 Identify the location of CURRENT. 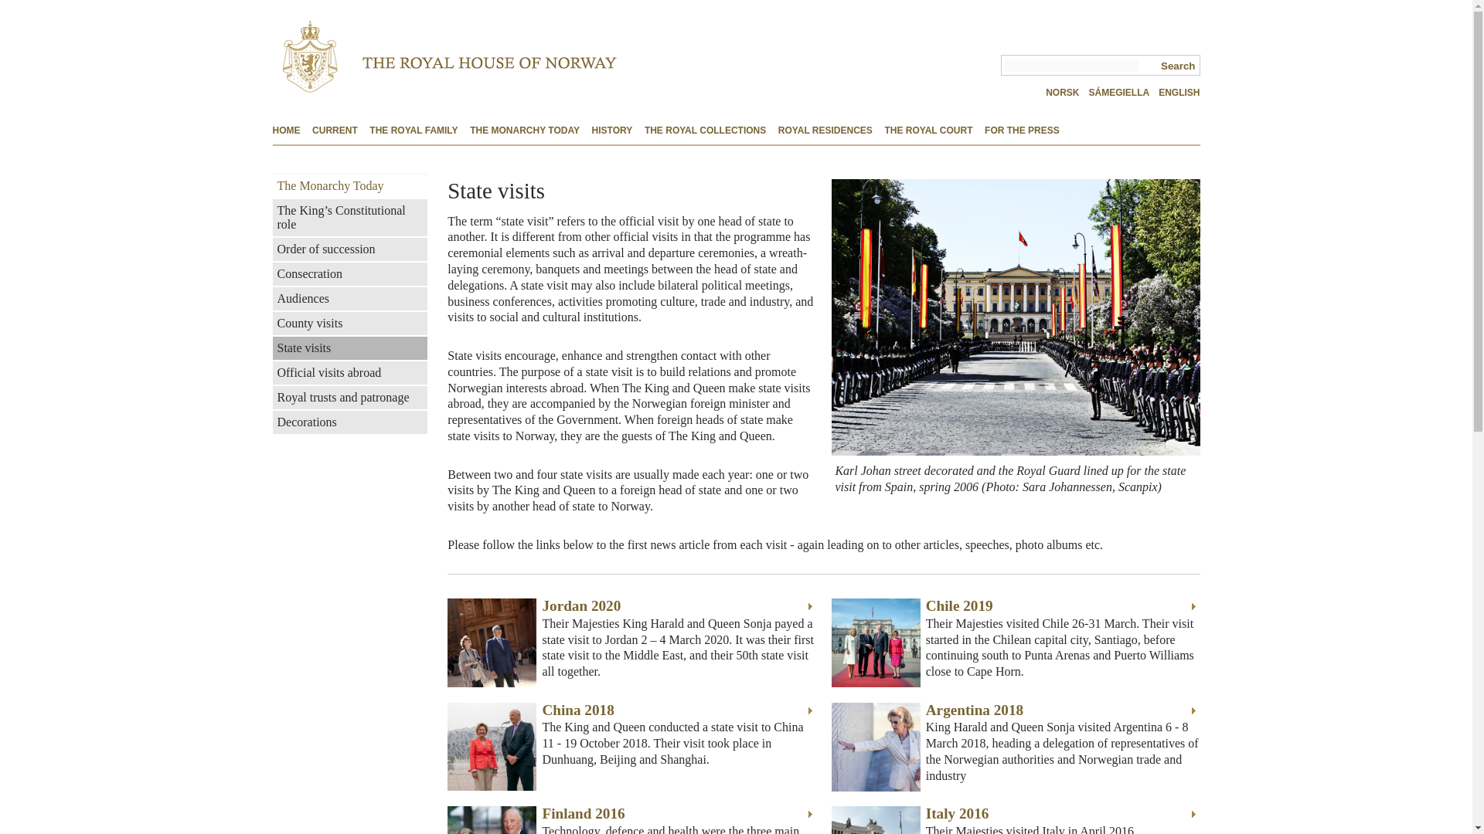
(334, 131).